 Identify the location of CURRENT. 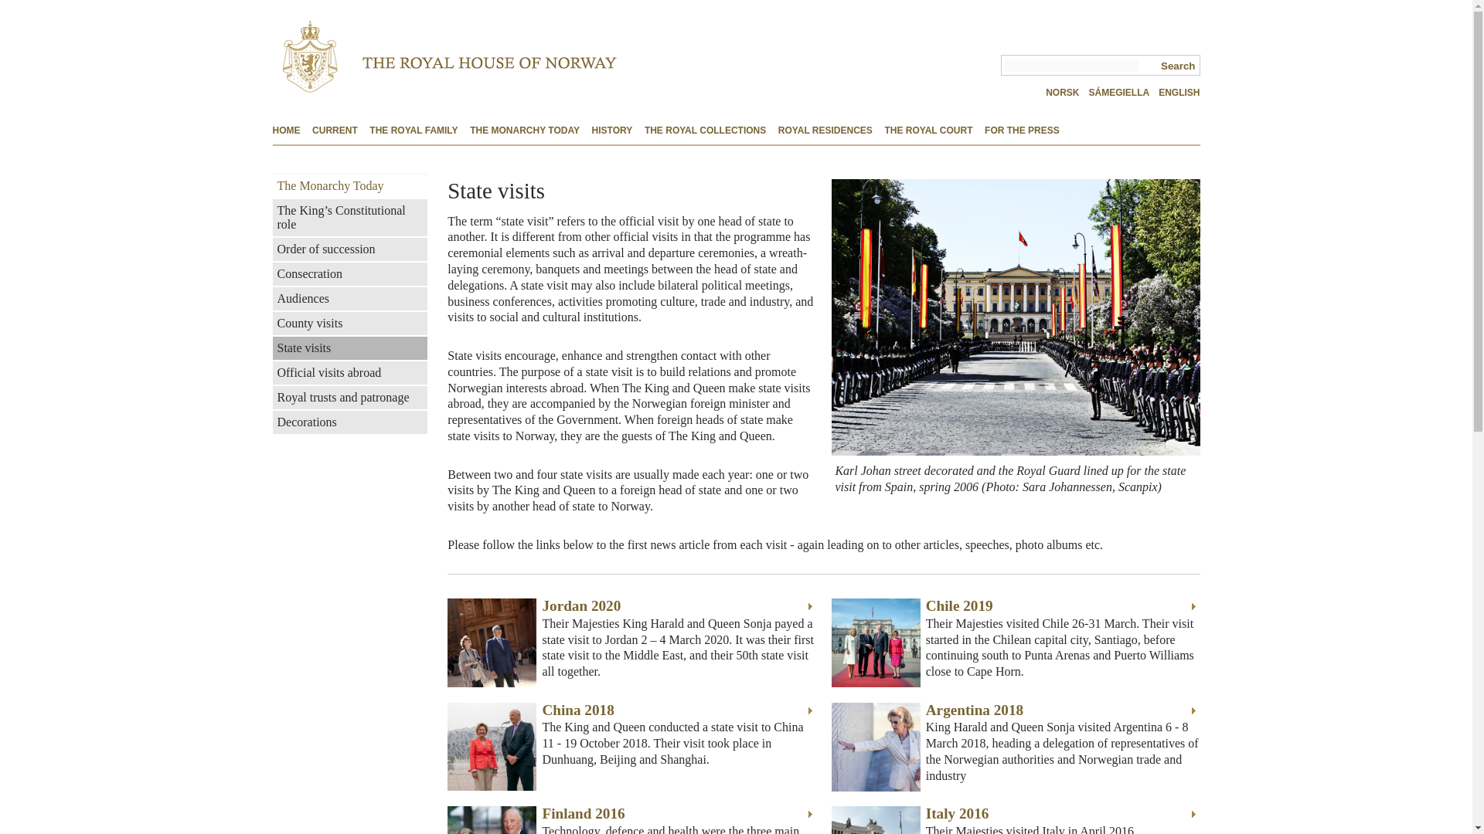
(334, 131).